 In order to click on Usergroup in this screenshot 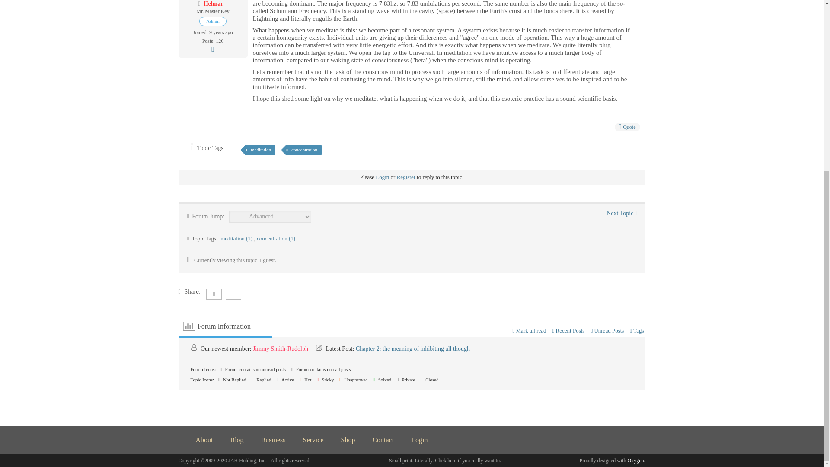, I will do `click(213, 21)`.